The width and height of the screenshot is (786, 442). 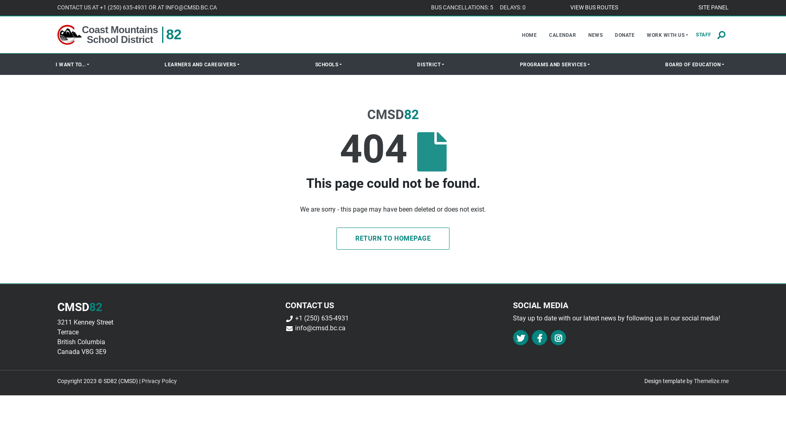 What do you see at coordinates (540, 338) in the screenshot?
I see `FA FACEBOOK F` at bounding box center [540, 338].